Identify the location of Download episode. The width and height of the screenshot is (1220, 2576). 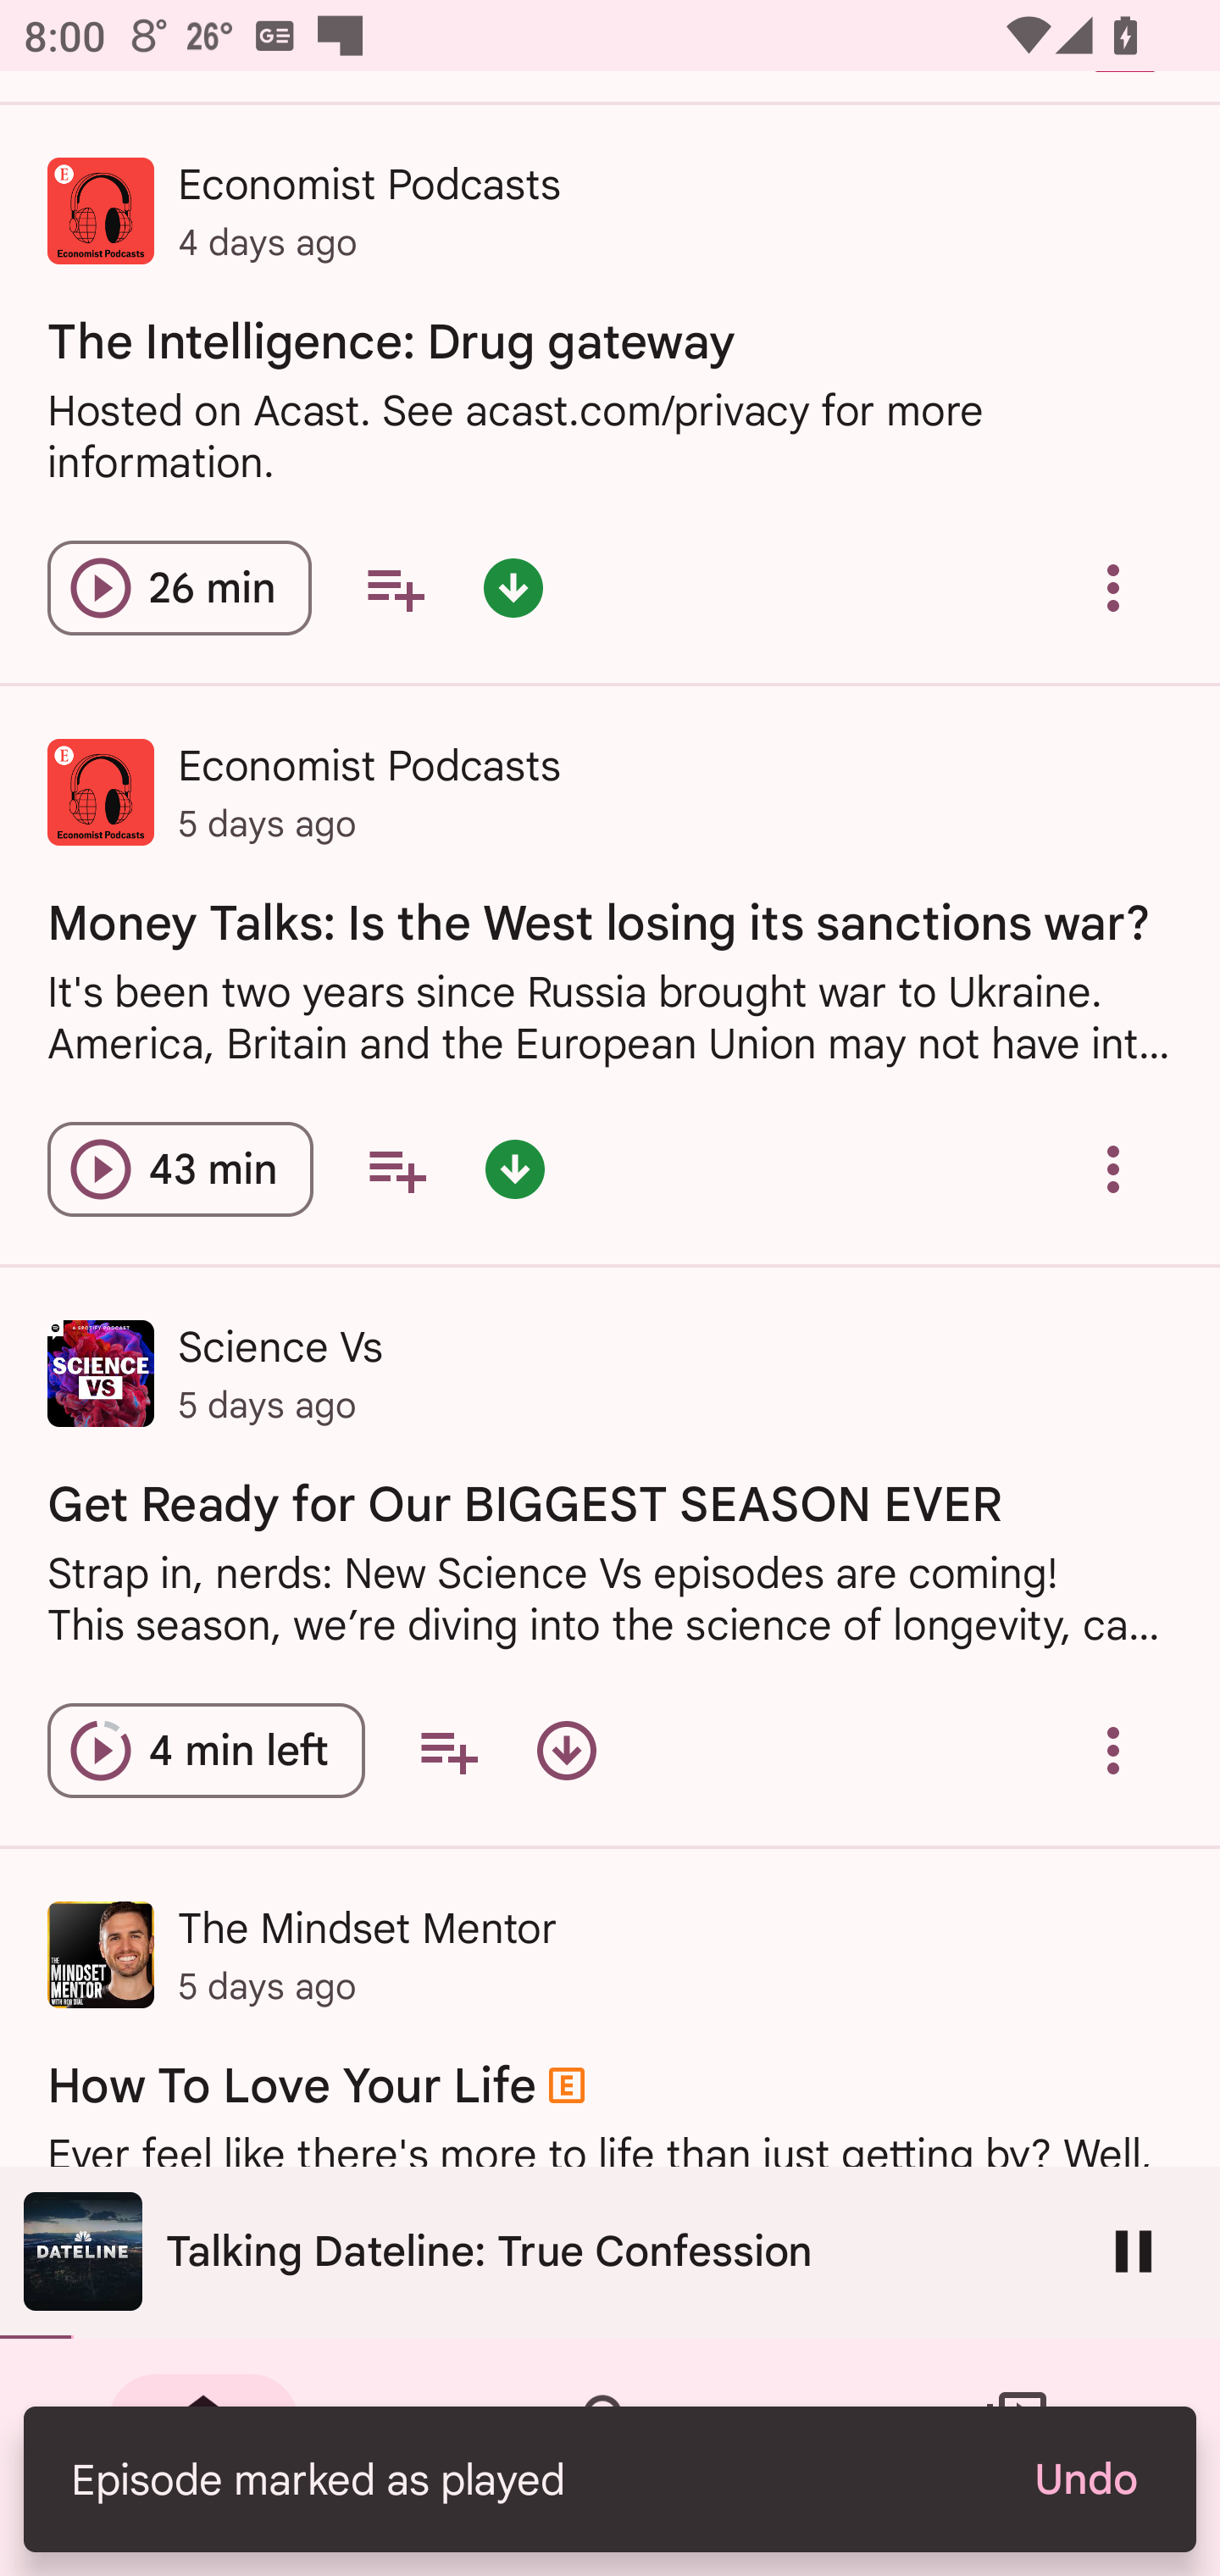
(566, 1751).